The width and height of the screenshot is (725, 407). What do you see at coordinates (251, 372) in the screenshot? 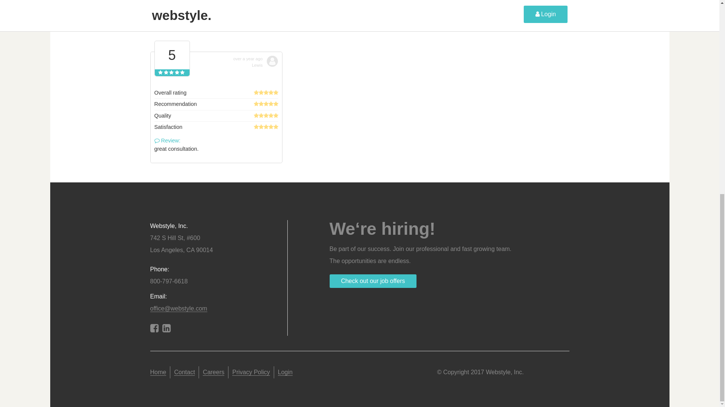
I see `Privacy Policy` at bounding box center [251, 372].